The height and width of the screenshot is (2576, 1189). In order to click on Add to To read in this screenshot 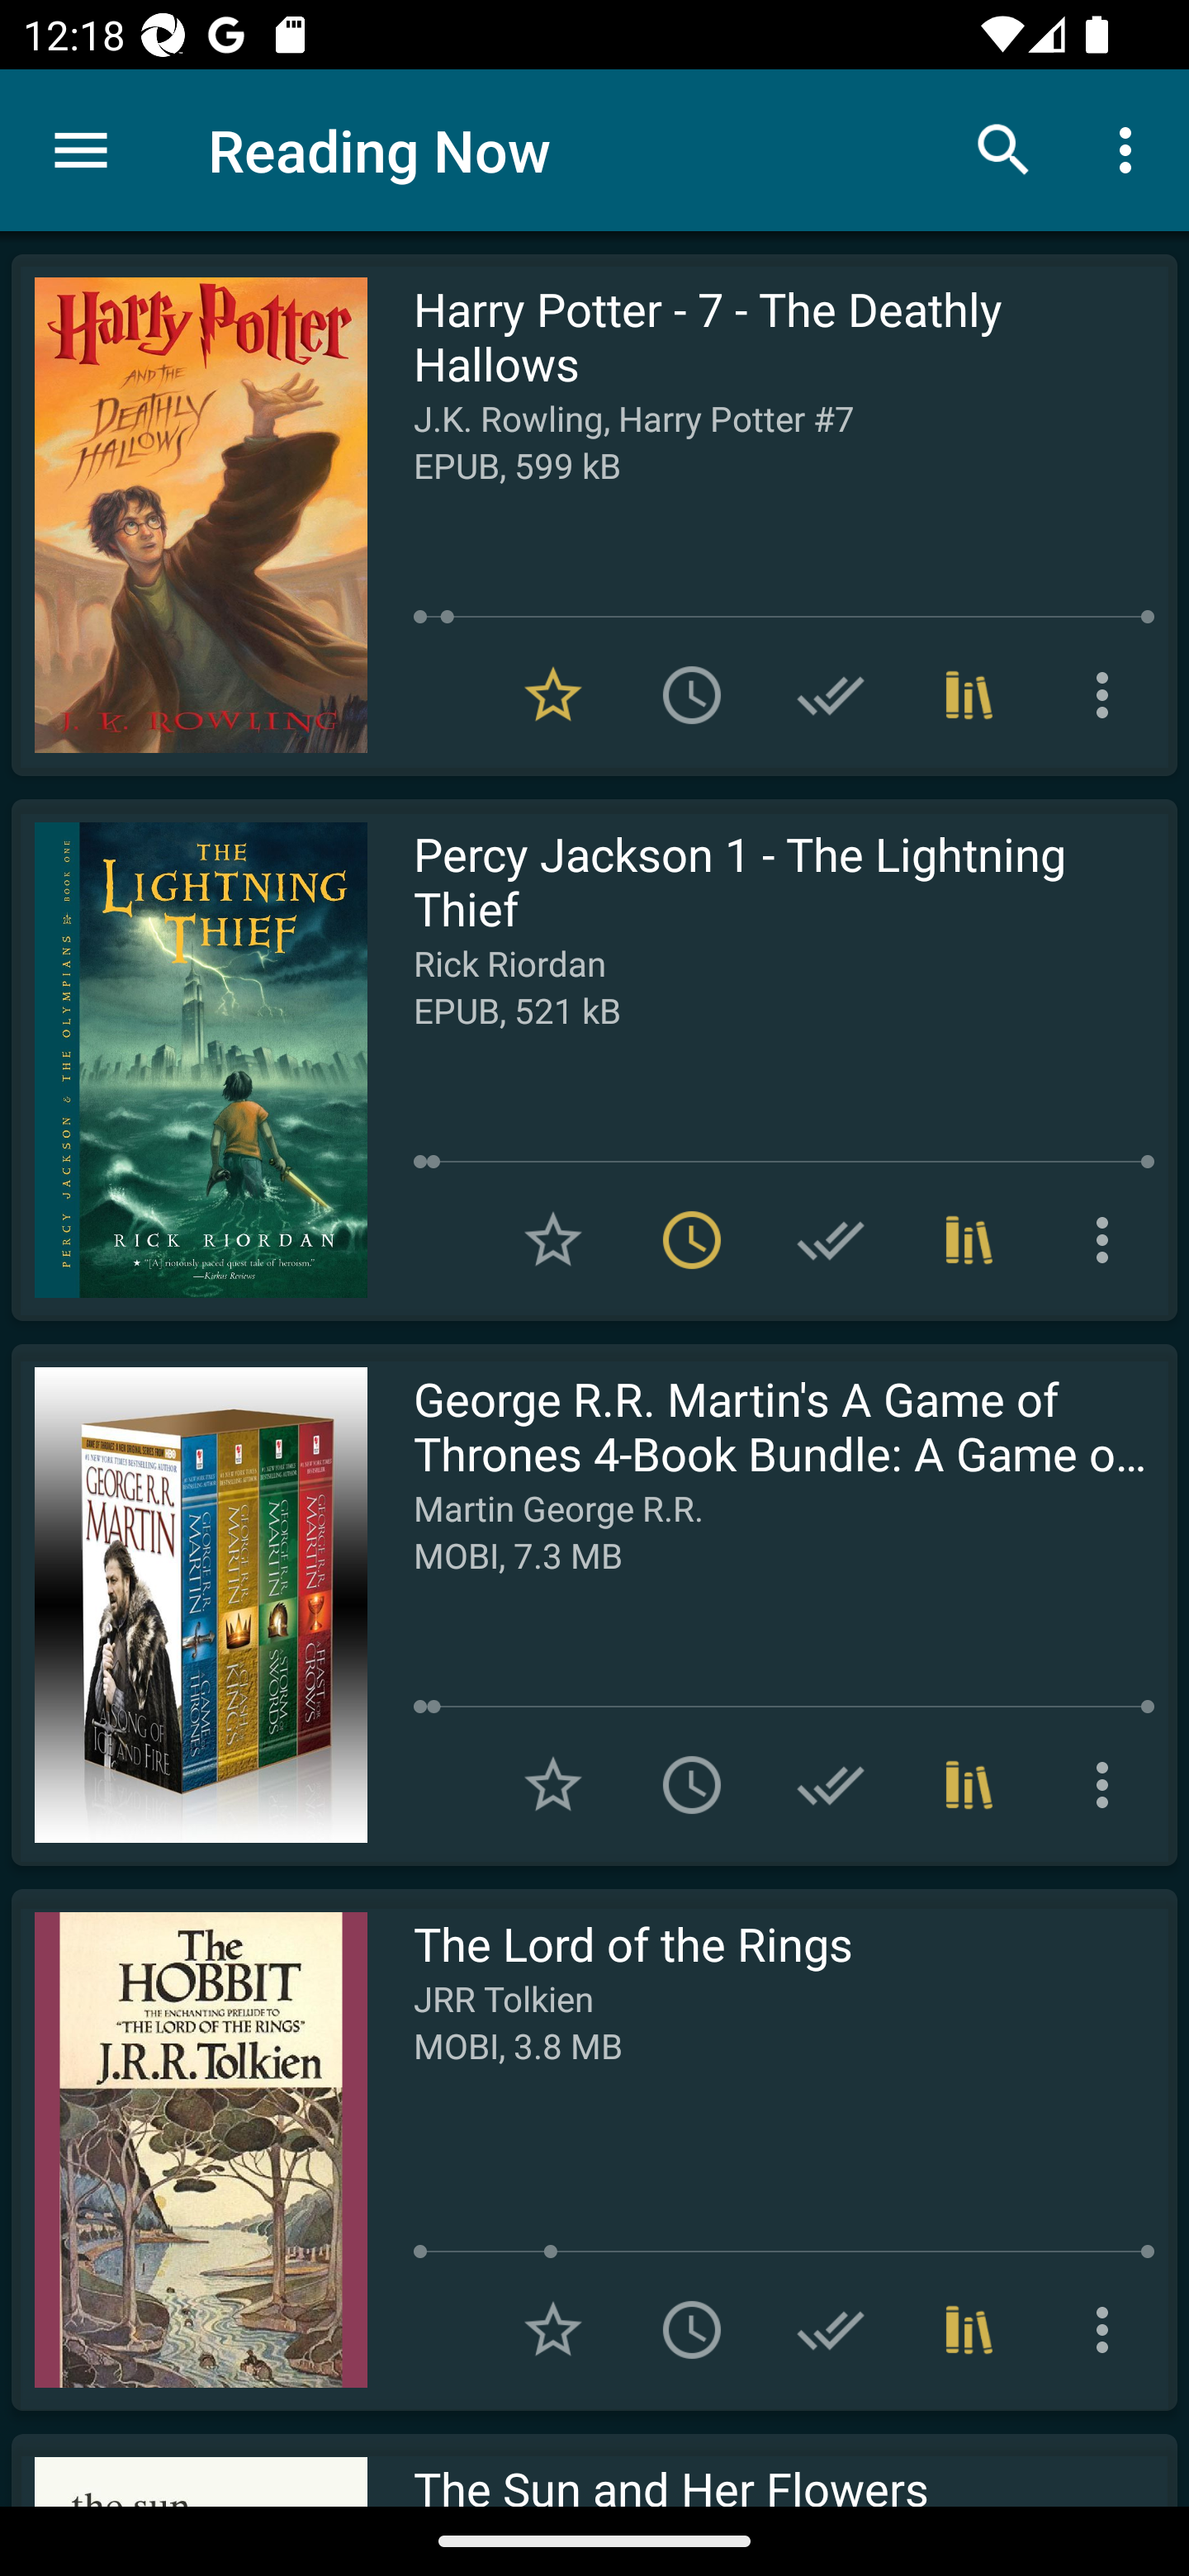, I will do `click(692, 2330)`.